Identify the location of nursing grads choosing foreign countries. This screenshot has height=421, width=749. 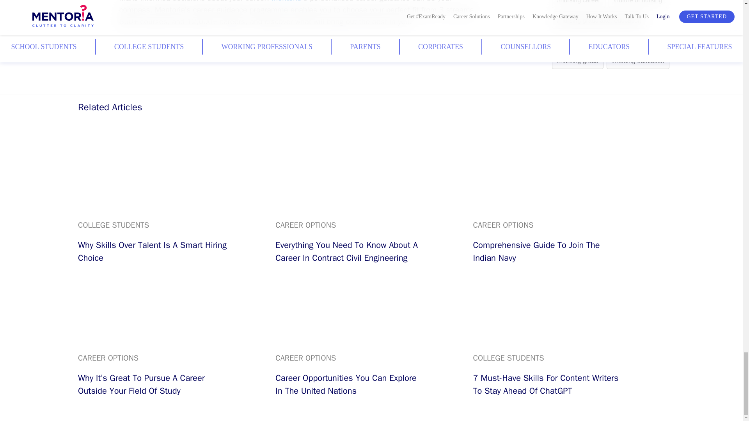
(615, 41).